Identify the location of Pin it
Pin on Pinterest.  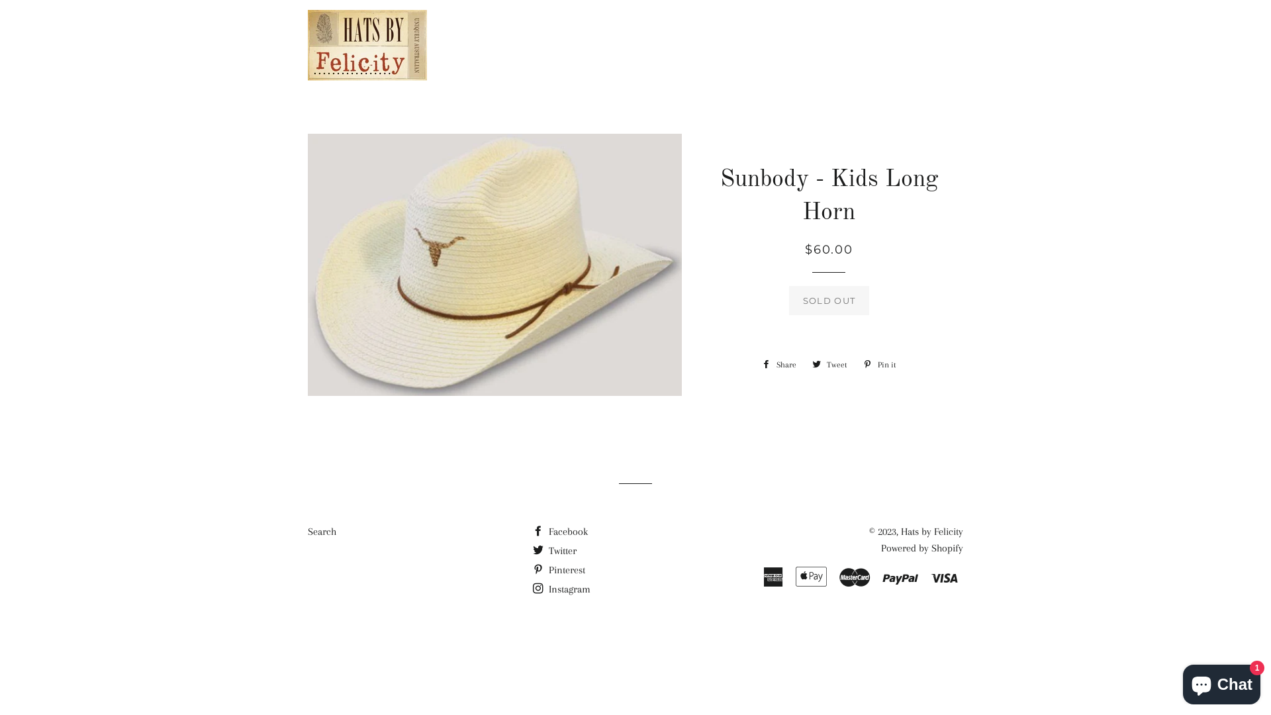
(880, 365).